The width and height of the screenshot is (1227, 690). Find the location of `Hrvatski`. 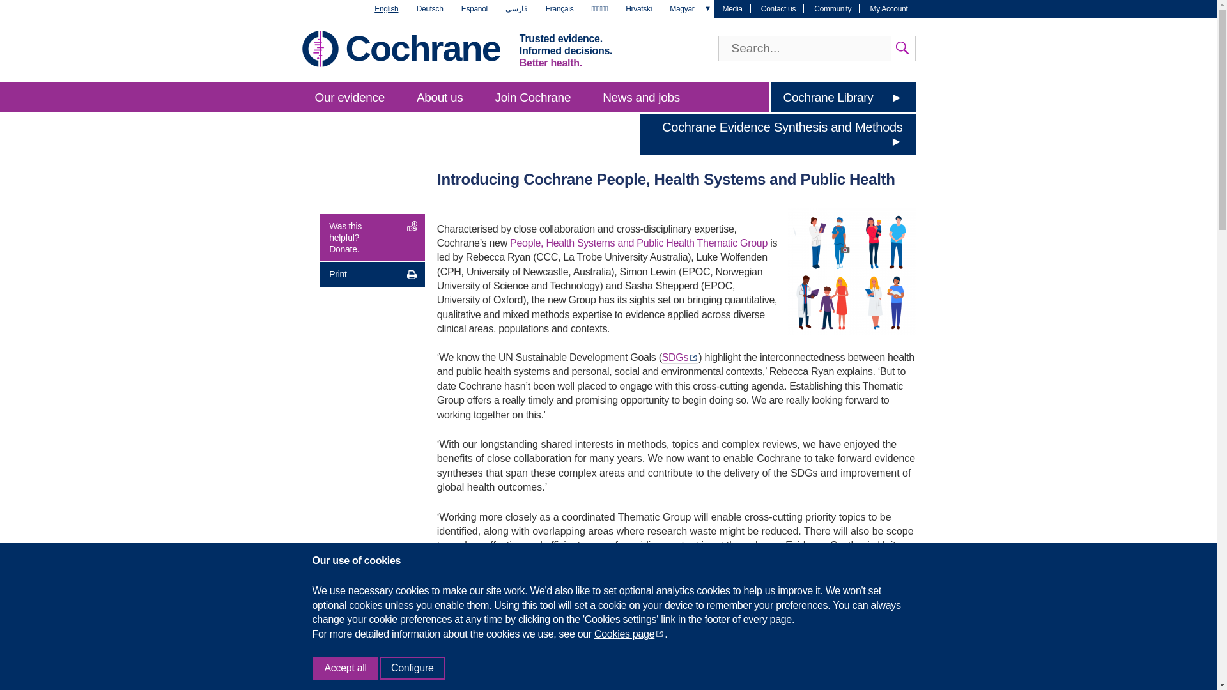

Hrvatski is located at coordinates (639, 9).